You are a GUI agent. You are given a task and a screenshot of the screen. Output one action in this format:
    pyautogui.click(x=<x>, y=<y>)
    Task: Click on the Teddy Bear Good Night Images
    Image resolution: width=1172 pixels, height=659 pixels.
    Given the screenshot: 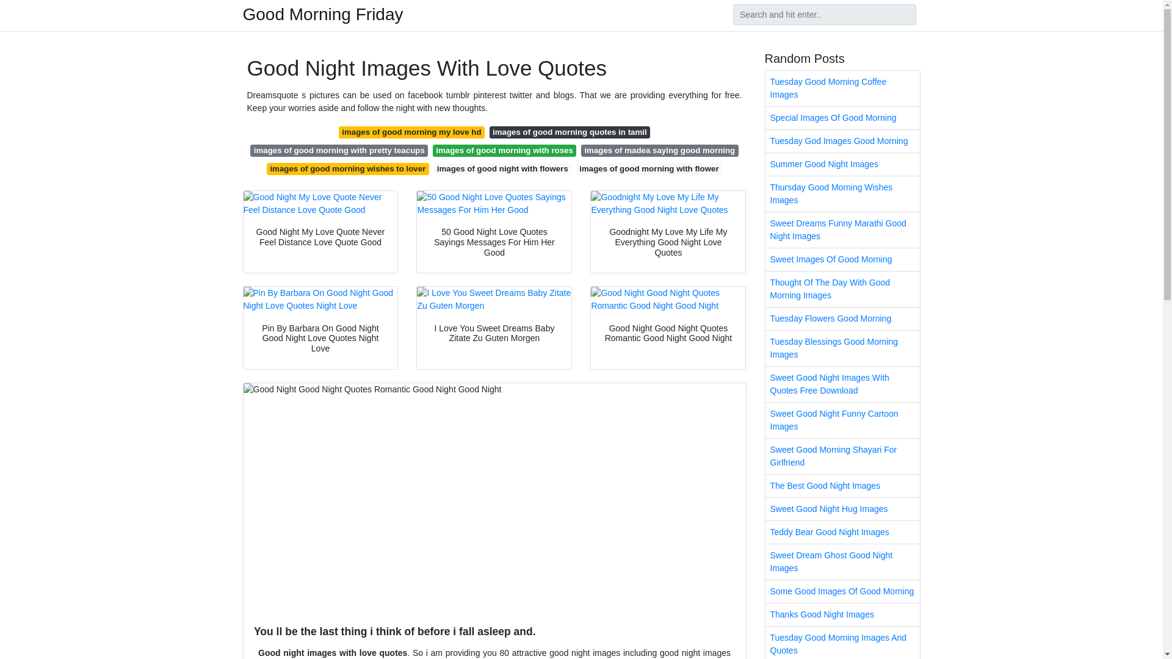 What is the action you would take?
    pyautogui.click(x=842, y=532)
    